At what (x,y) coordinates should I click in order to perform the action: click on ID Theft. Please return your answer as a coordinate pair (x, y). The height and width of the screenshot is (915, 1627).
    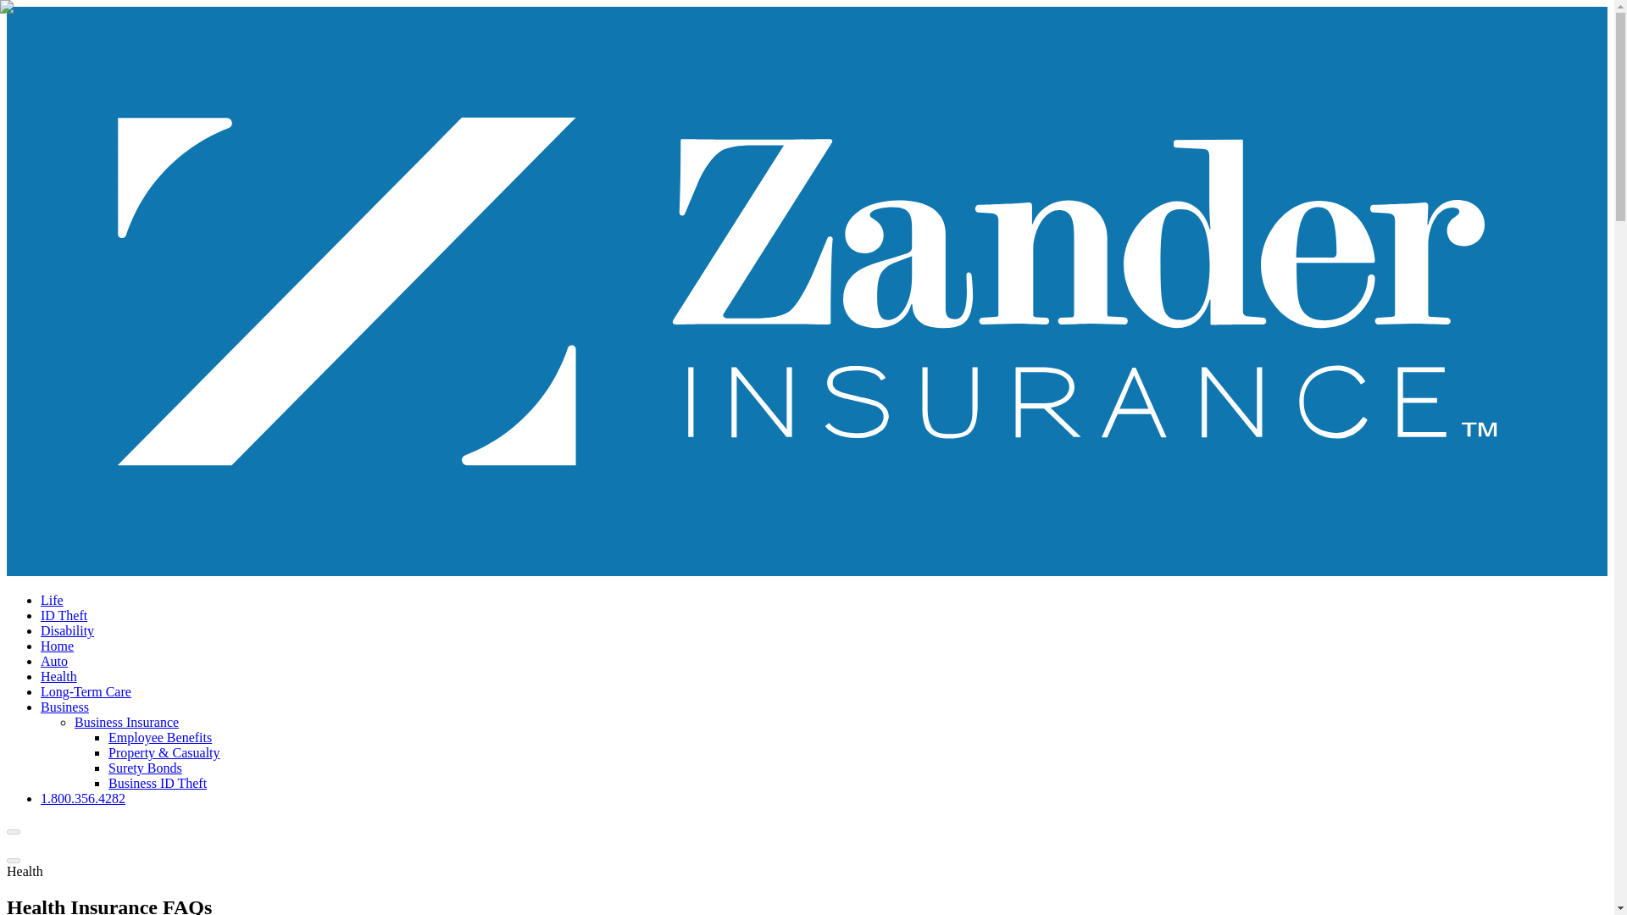
    Looking at the image, I should click on (64, 615).